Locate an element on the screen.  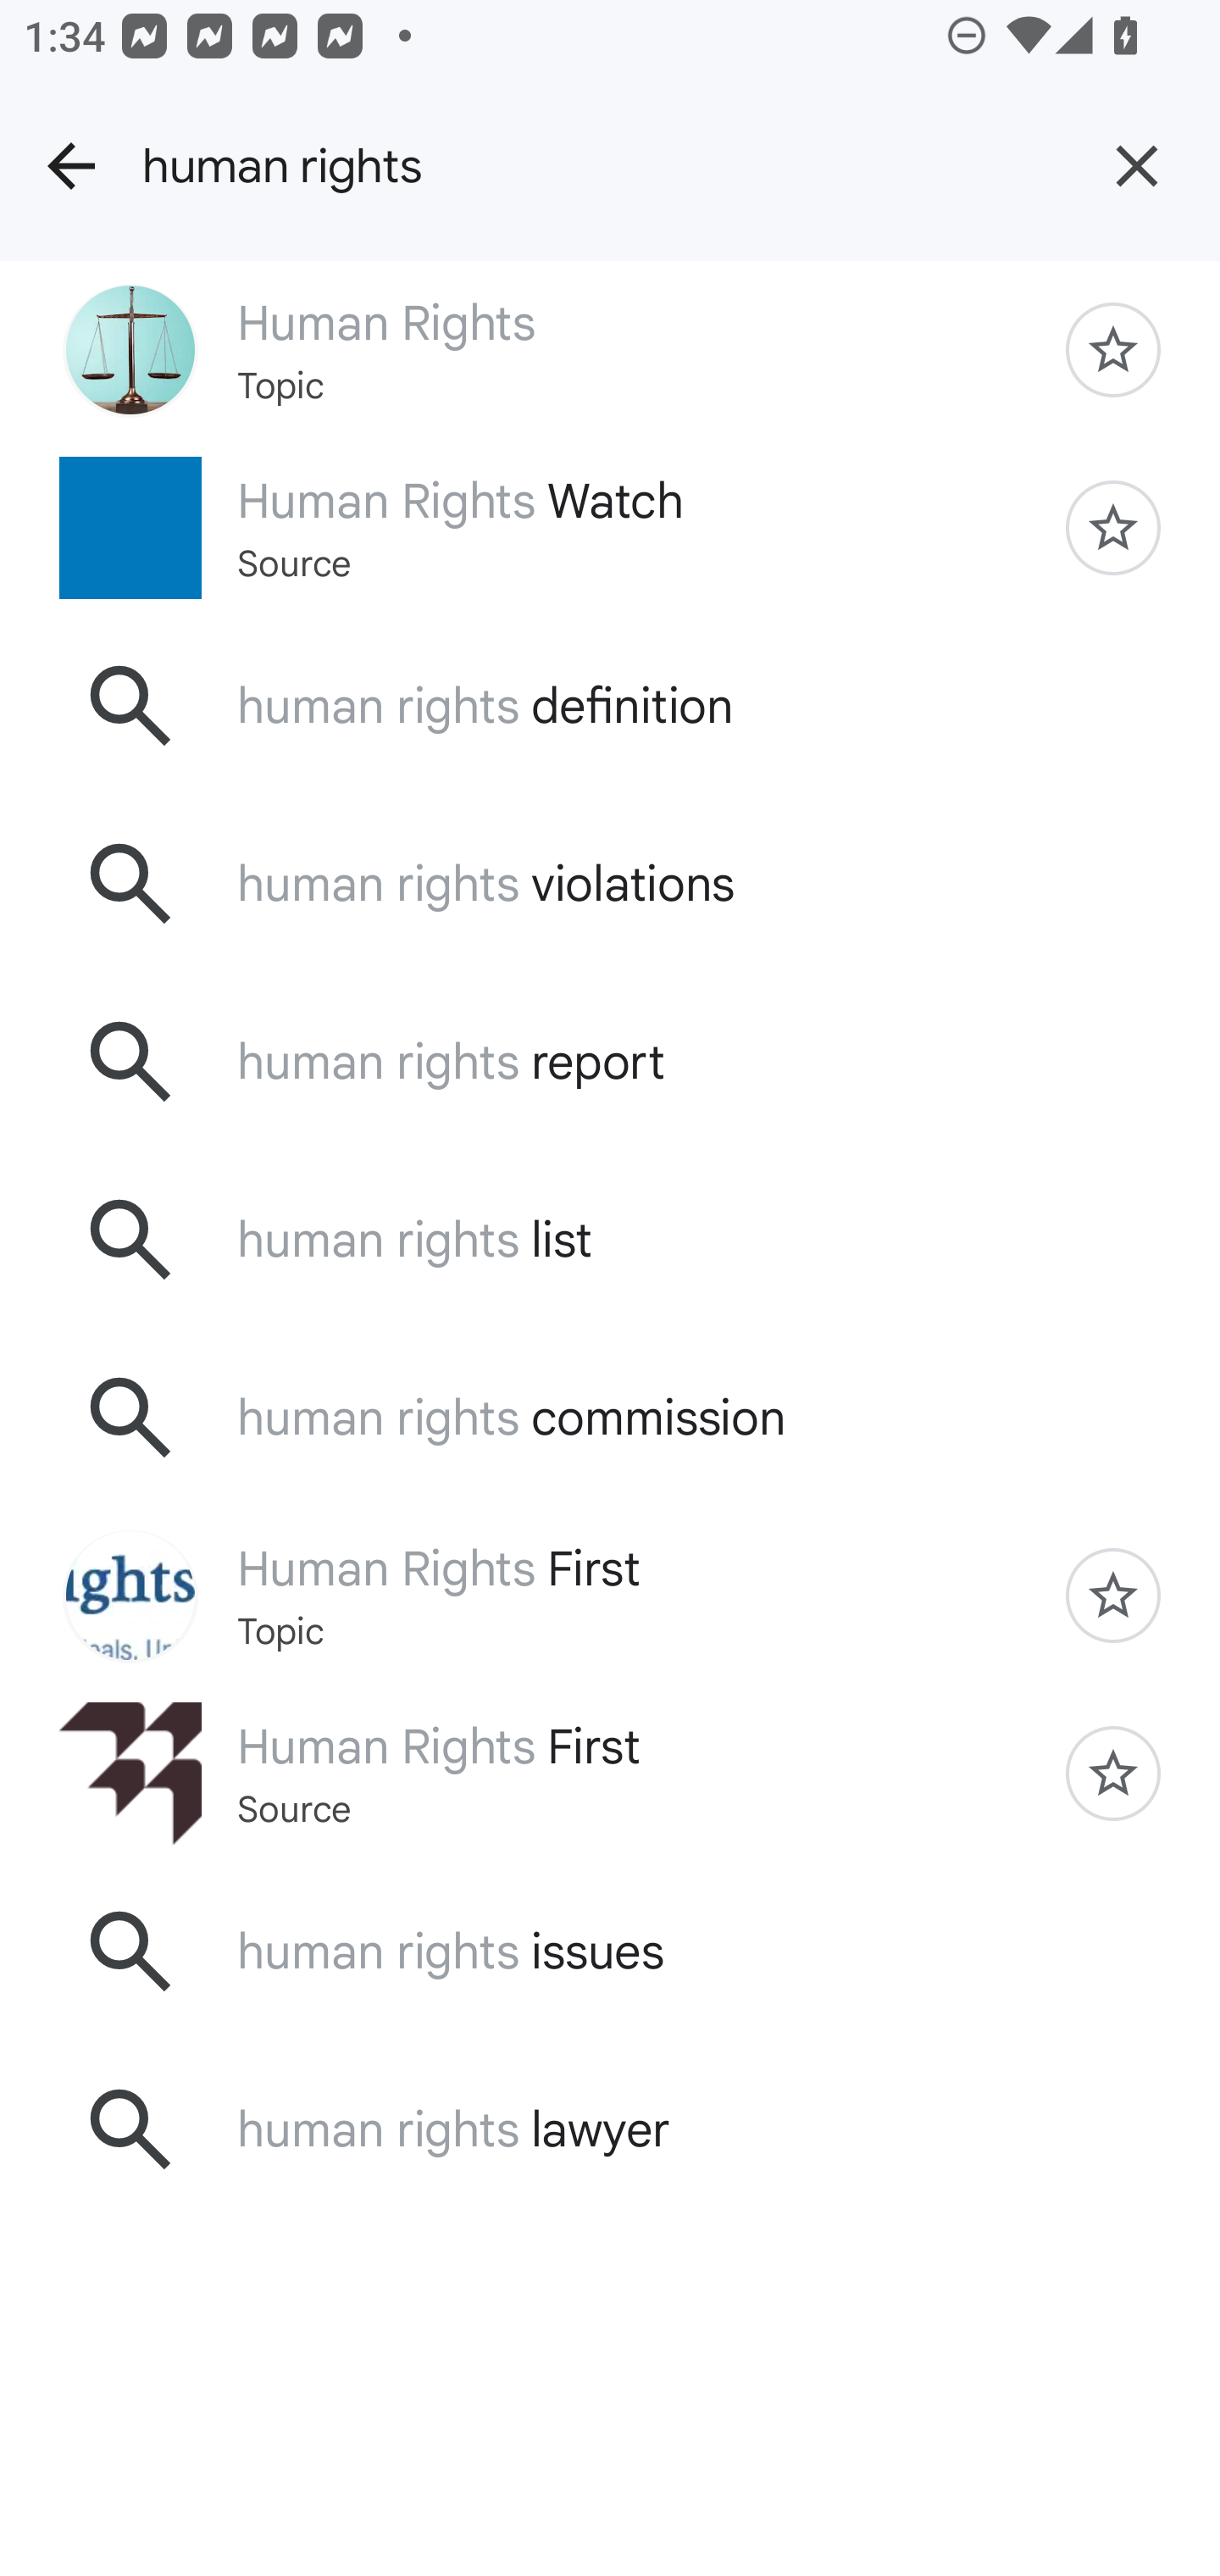
human rights list is located at coordinates (610, 1240).